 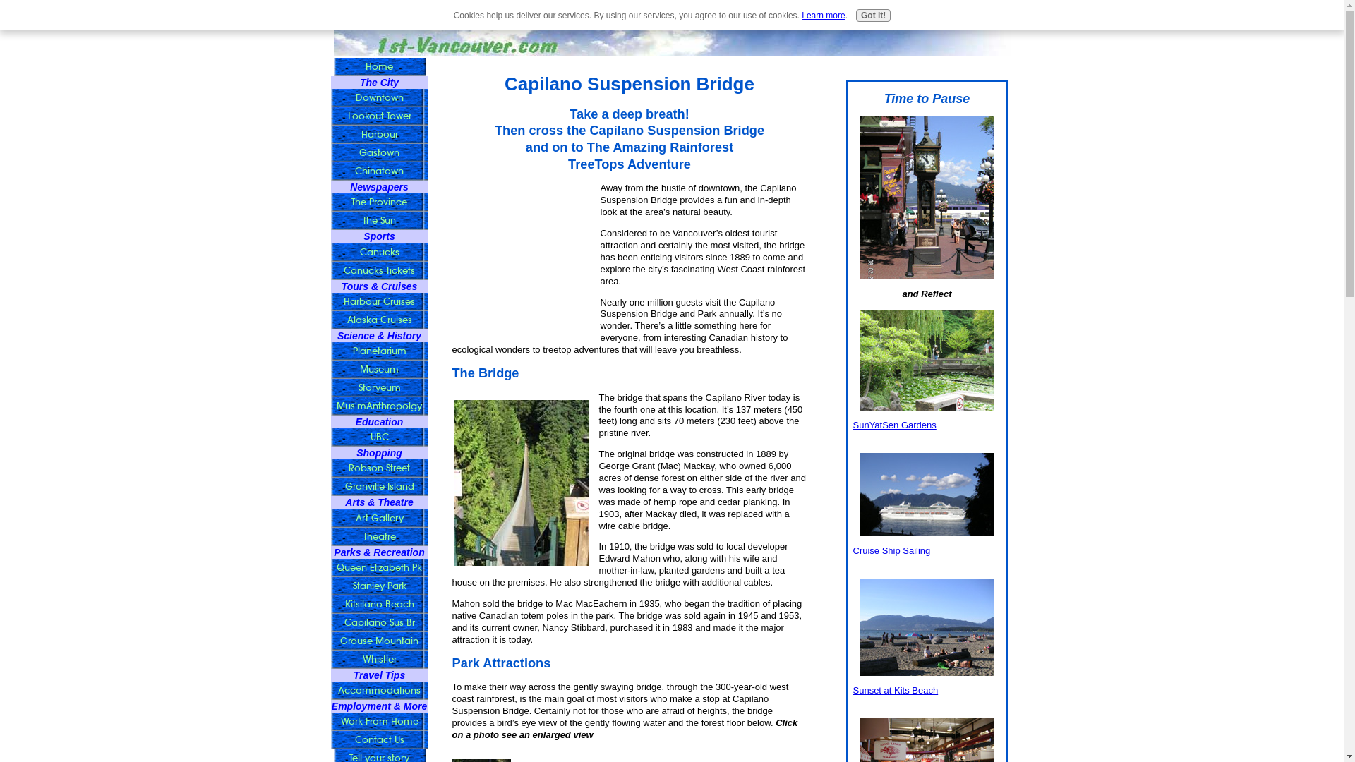 I want to click on Contact Us, so click(x=379, y=740).